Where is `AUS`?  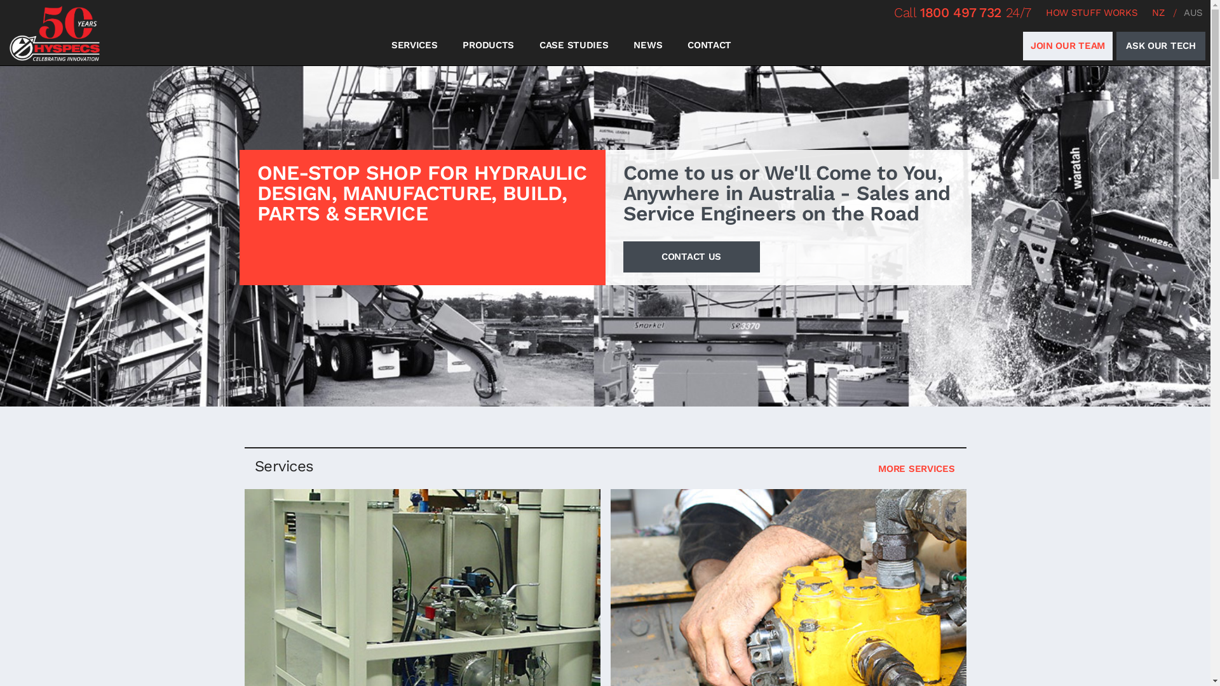
AUS is located at coordinates (1193, 13).